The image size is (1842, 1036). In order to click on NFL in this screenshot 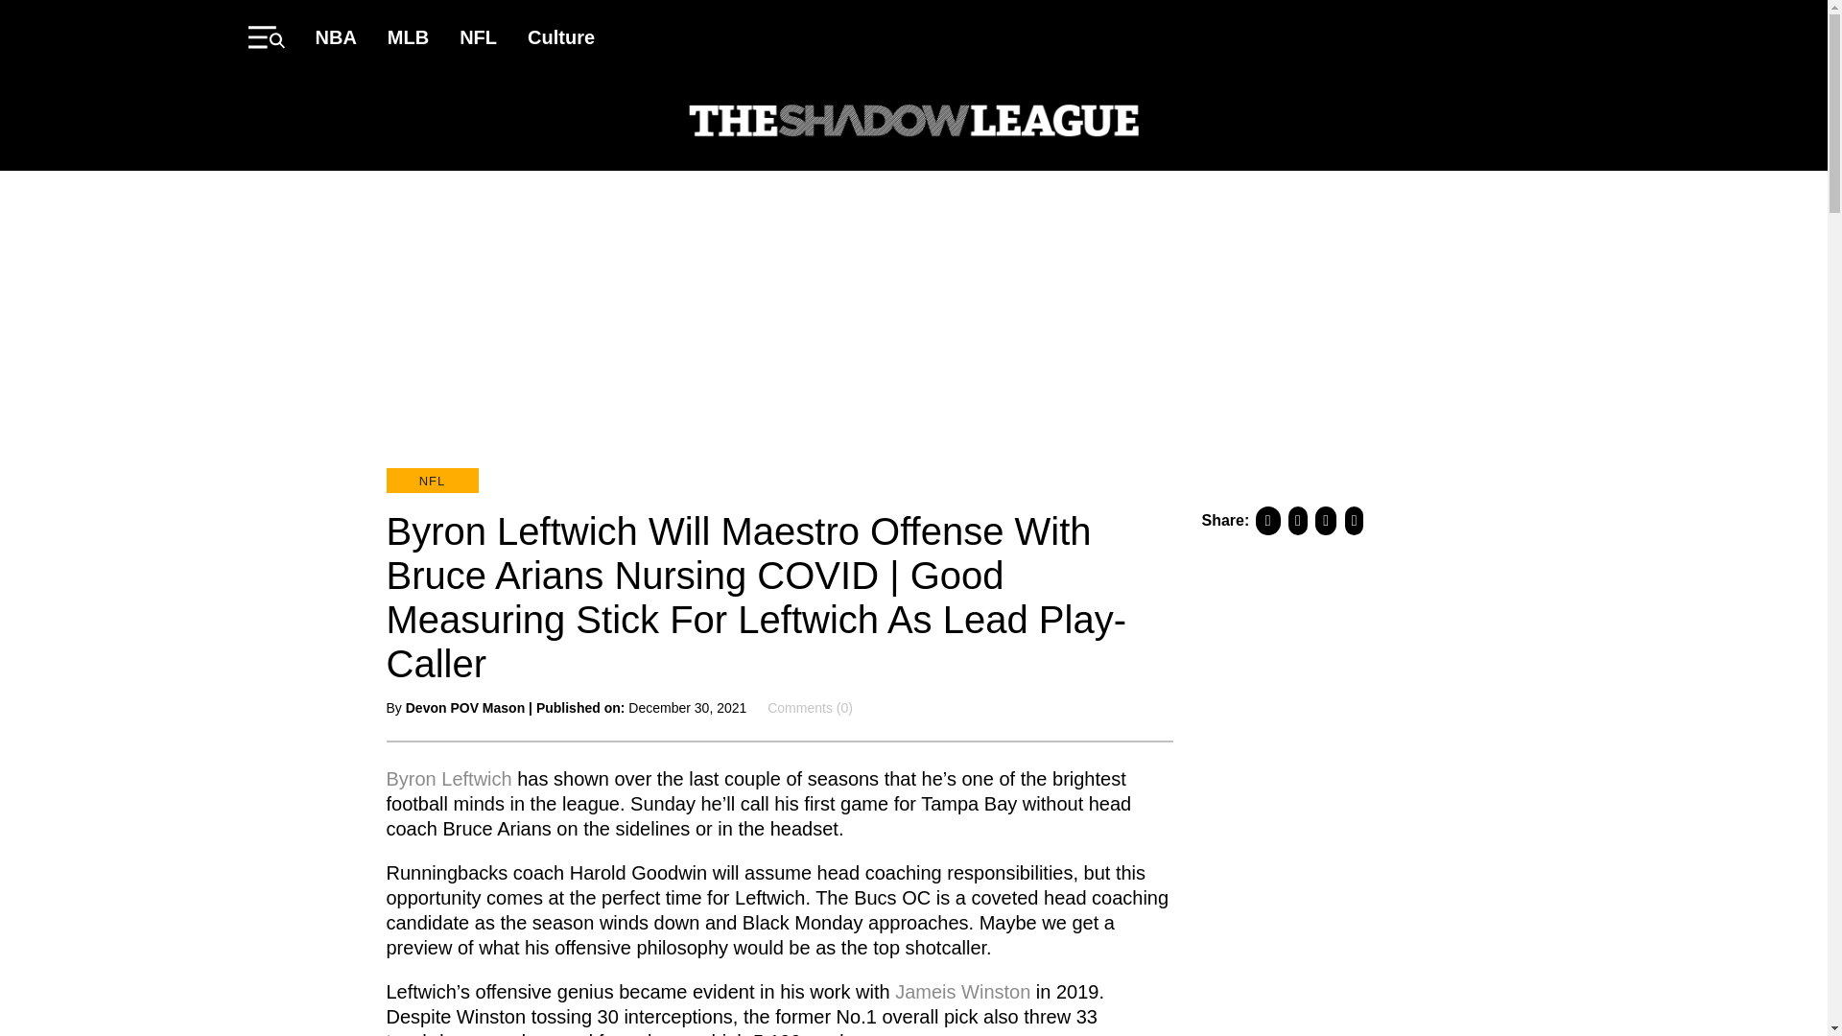, I will do `click(431, 481)`.